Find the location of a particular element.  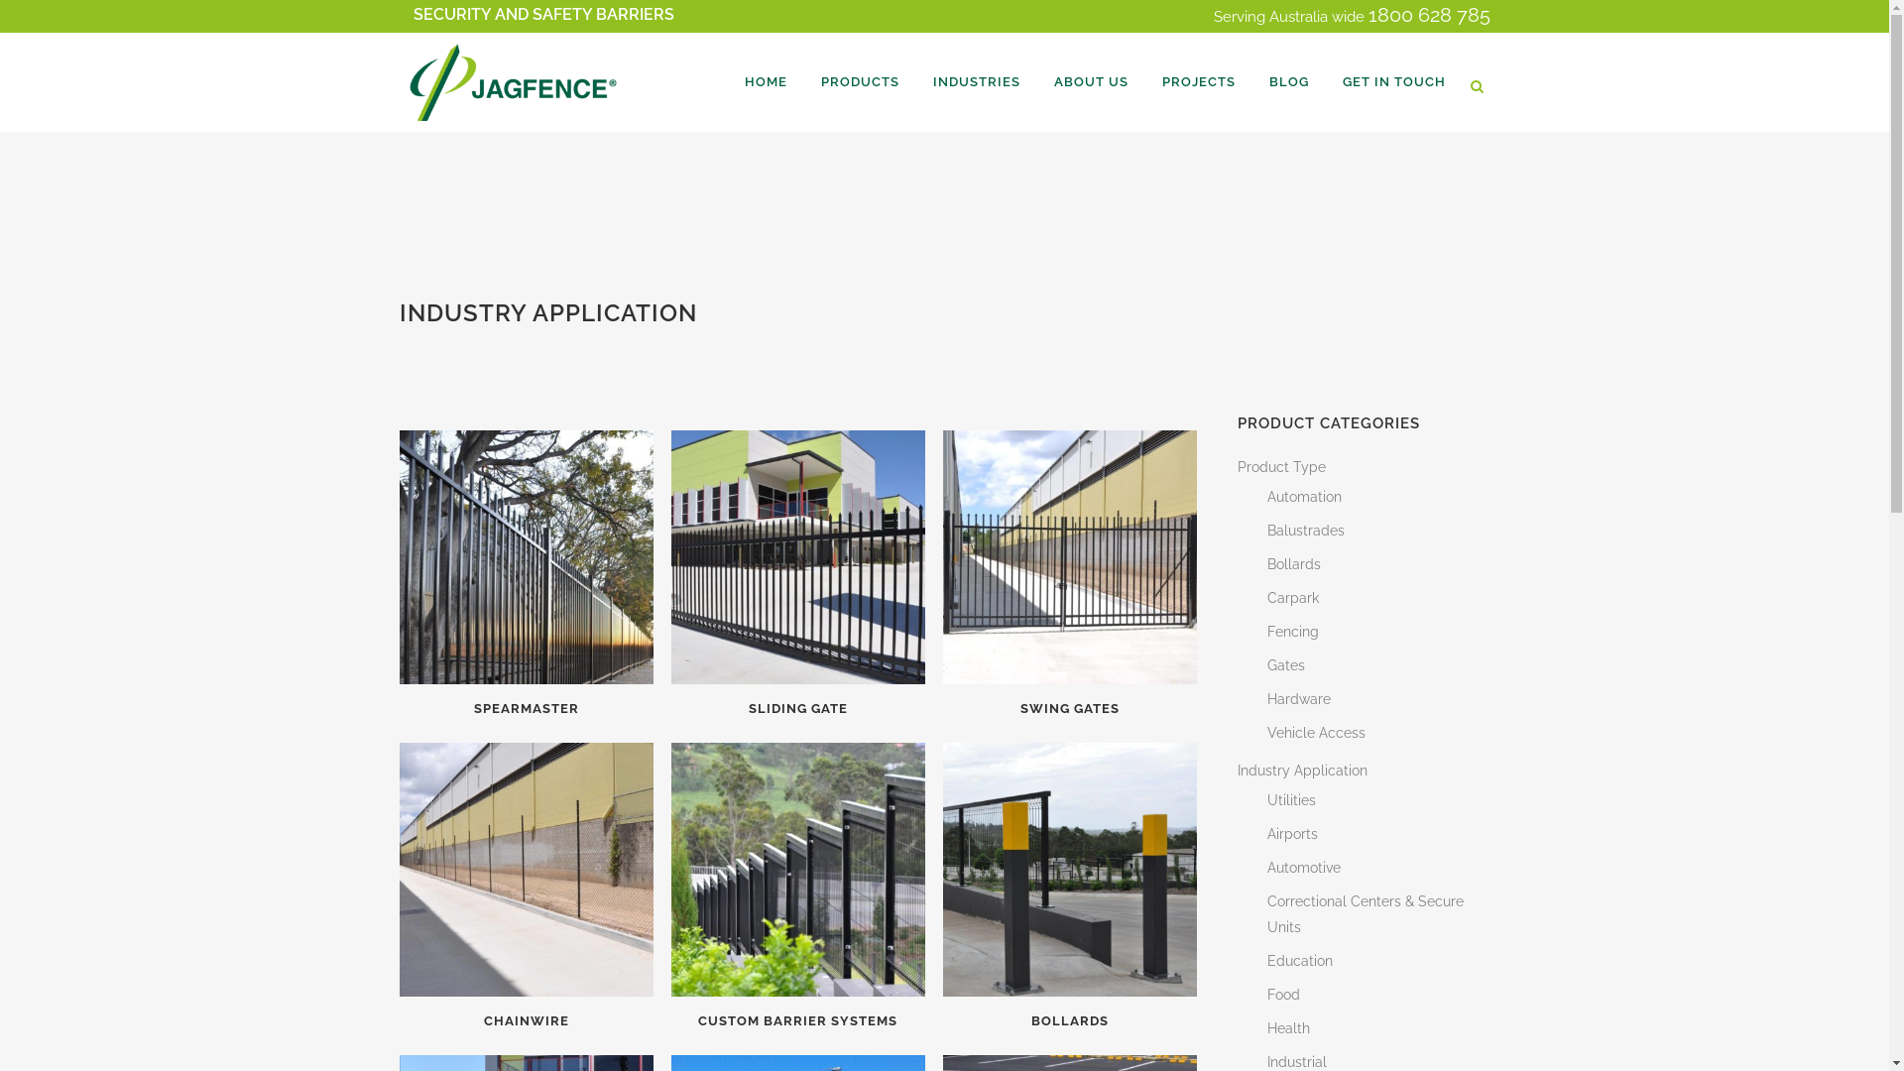

BLOG is located at coordinates (1288, 82).